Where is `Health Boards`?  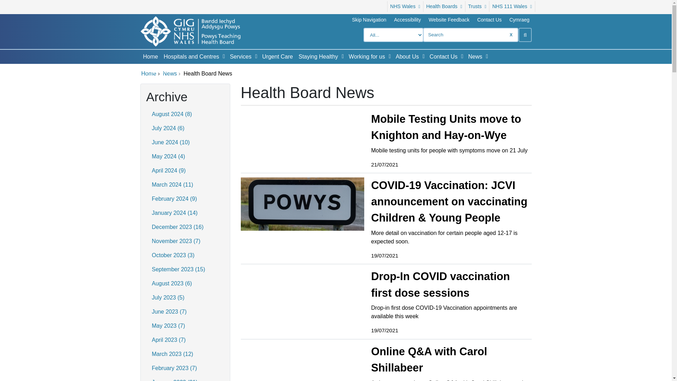 Health Boards is located at coordinates (444, 6).